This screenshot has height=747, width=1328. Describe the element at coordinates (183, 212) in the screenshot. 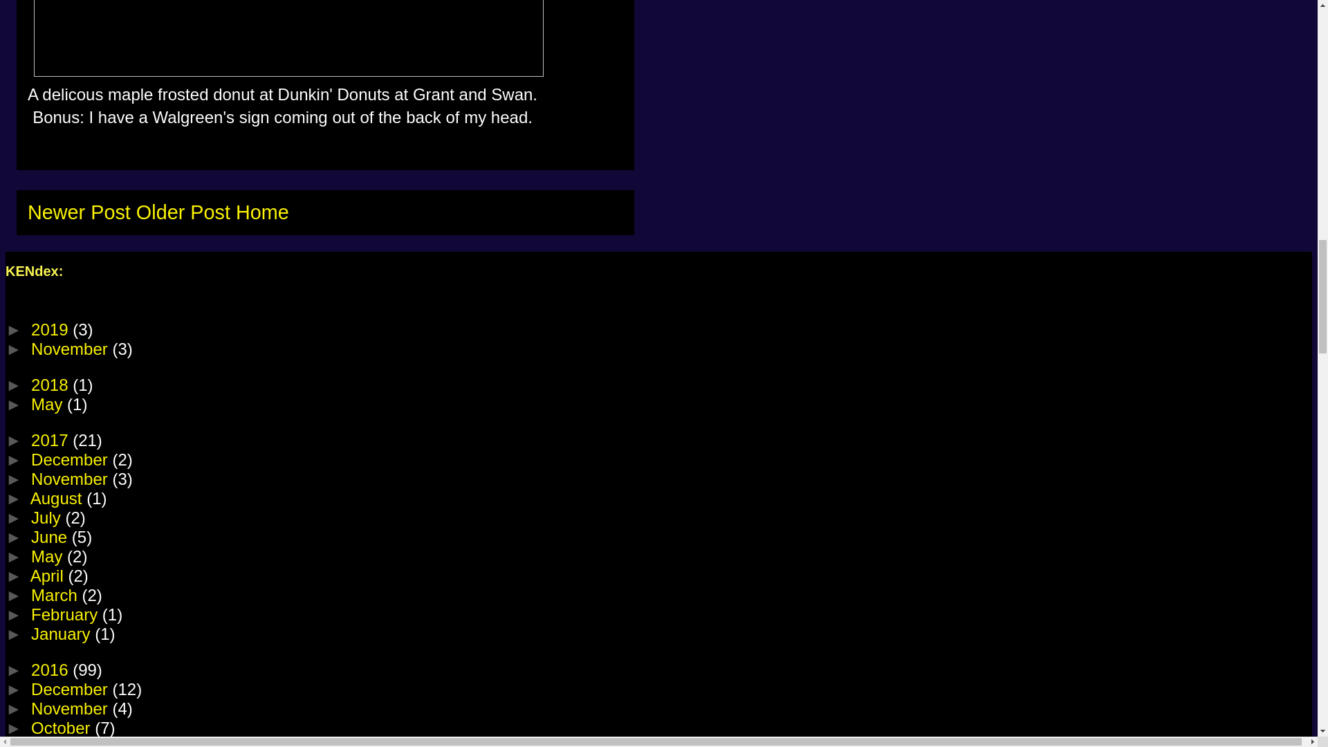

I see `Older Post` at that location.